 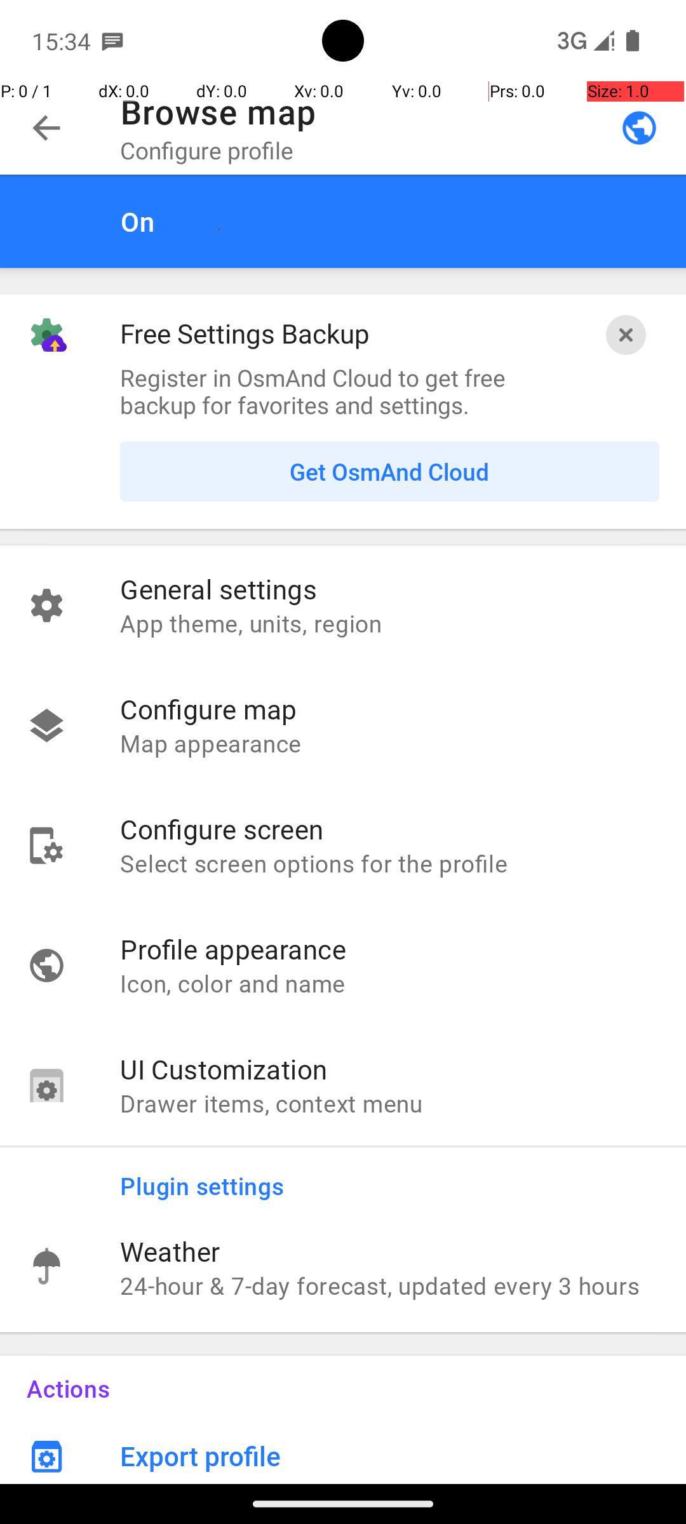 I want to click on Weather, so click(x=390, y=1251).